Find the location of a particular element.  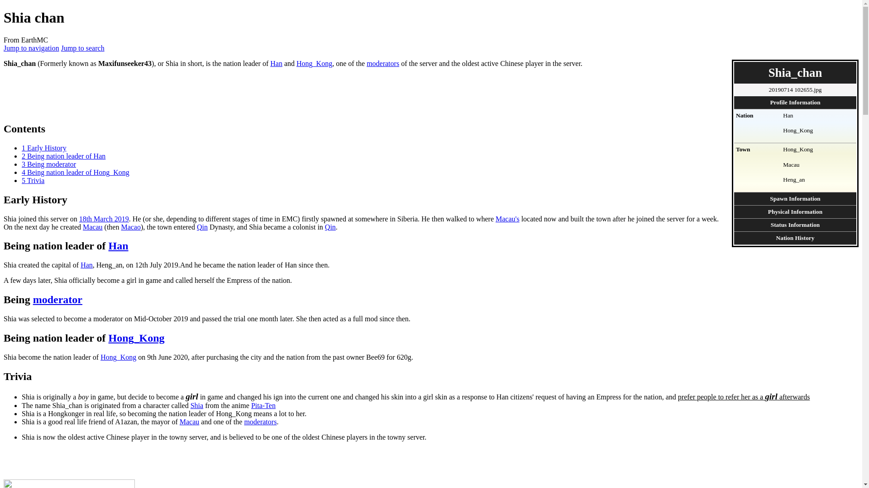

18th March 2019 is located at coordinates (104, 219).